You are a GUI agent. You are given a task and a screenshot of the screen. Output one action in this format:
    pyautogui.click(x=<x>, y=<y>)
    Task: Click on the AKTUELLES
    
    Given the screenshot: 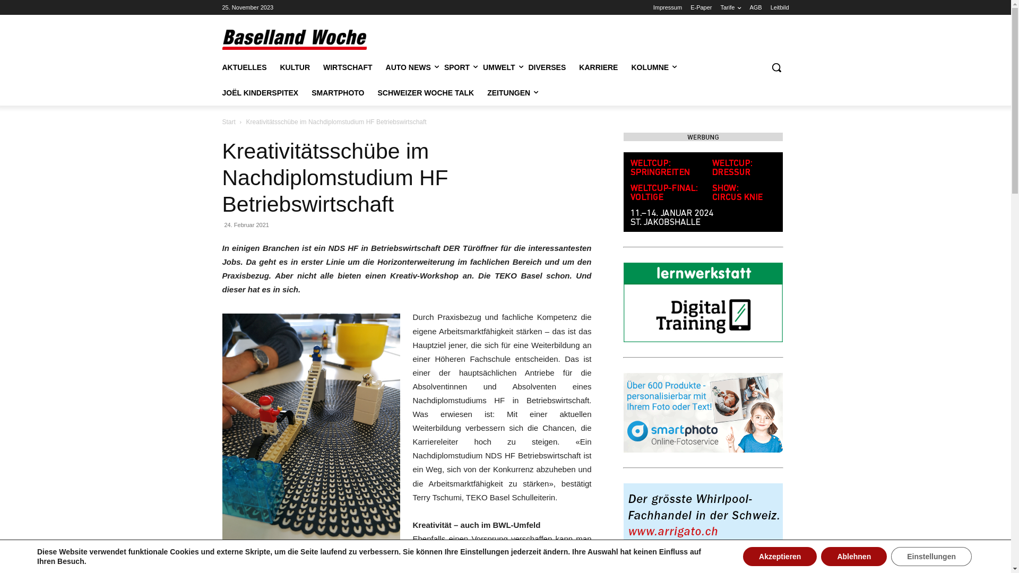 What is the action you would take?
    pyautogui.click(x=244, y=67)
    